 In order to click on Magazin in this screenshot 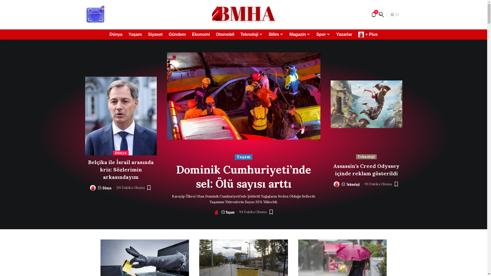, I will do `click(300, 34)`.